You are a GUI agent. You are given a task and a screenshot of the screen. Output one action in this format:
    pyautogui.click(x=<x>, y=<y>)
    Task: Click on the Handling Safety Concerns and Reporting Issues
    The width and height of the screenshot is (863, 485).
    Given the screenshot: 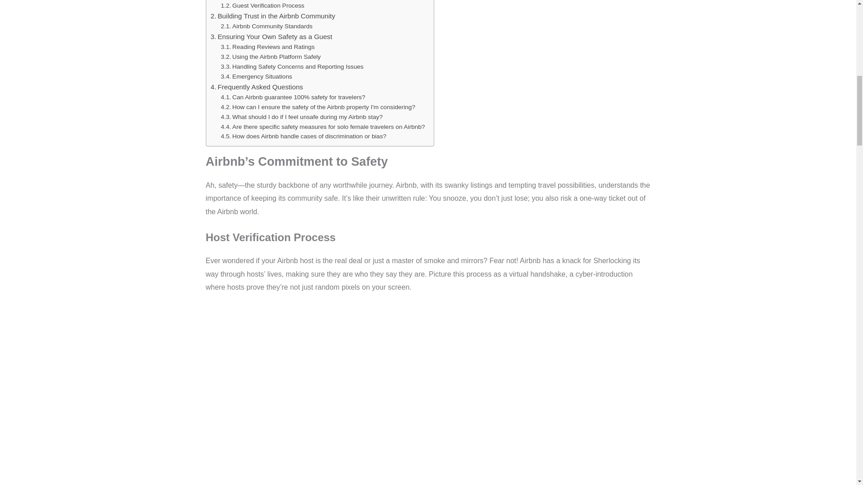 What is the action you would take?
    pyautogui.click(x=292, y=66)
    